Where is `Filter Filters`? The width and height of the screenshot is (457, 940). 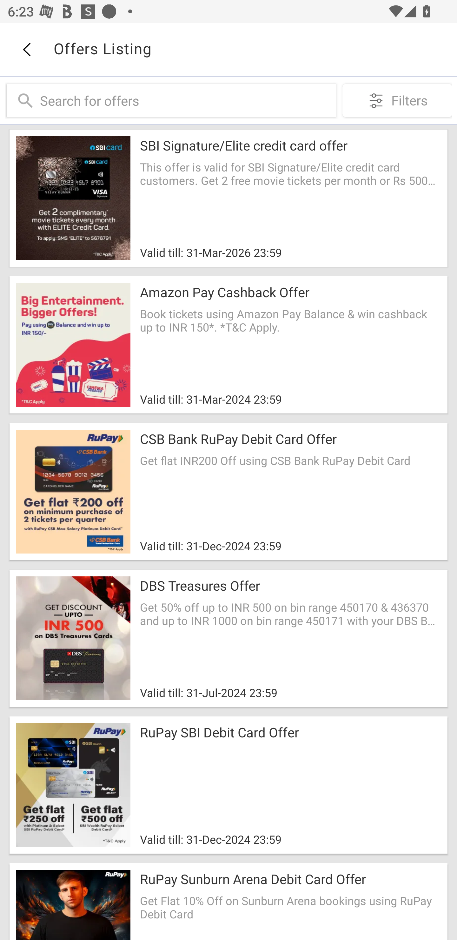 Filter Filters is located at coordinates (397, 100).